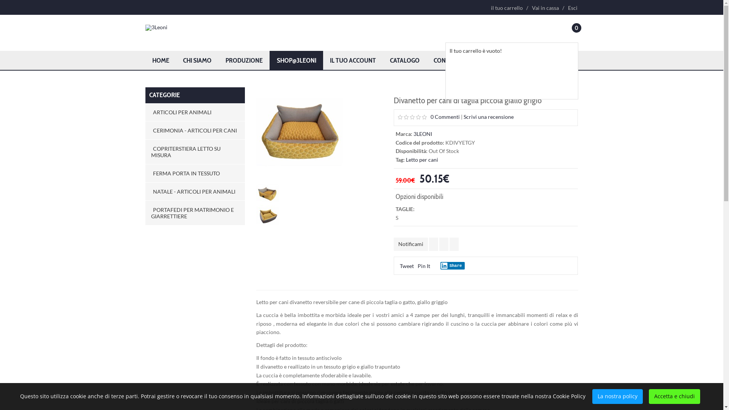  I want to click on IL TUO ACCOUNT, so click(353, 60).